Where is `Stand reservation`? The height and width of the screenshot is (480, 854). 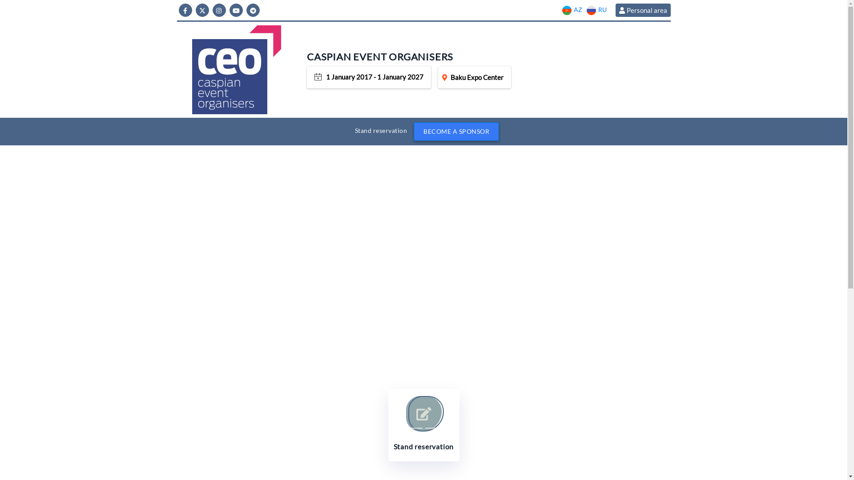
Stand reservation is located at coordinates (423, 425).